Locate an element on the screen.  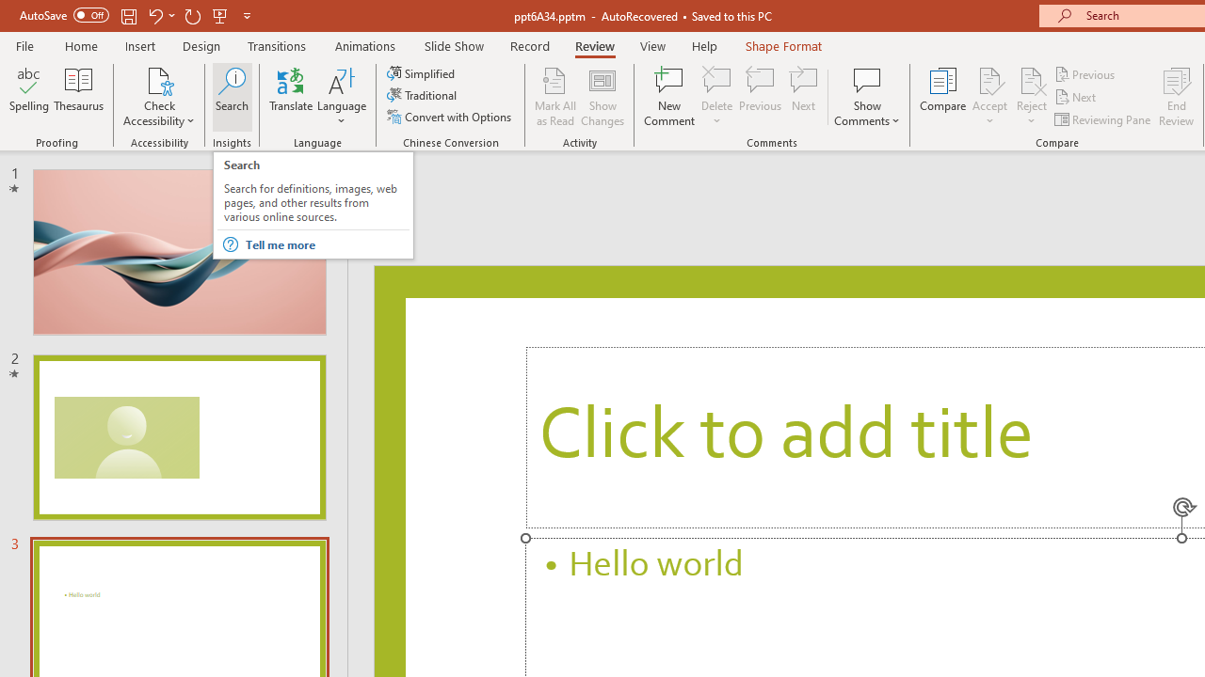
Show Comments is located at coordinates (867, 79).